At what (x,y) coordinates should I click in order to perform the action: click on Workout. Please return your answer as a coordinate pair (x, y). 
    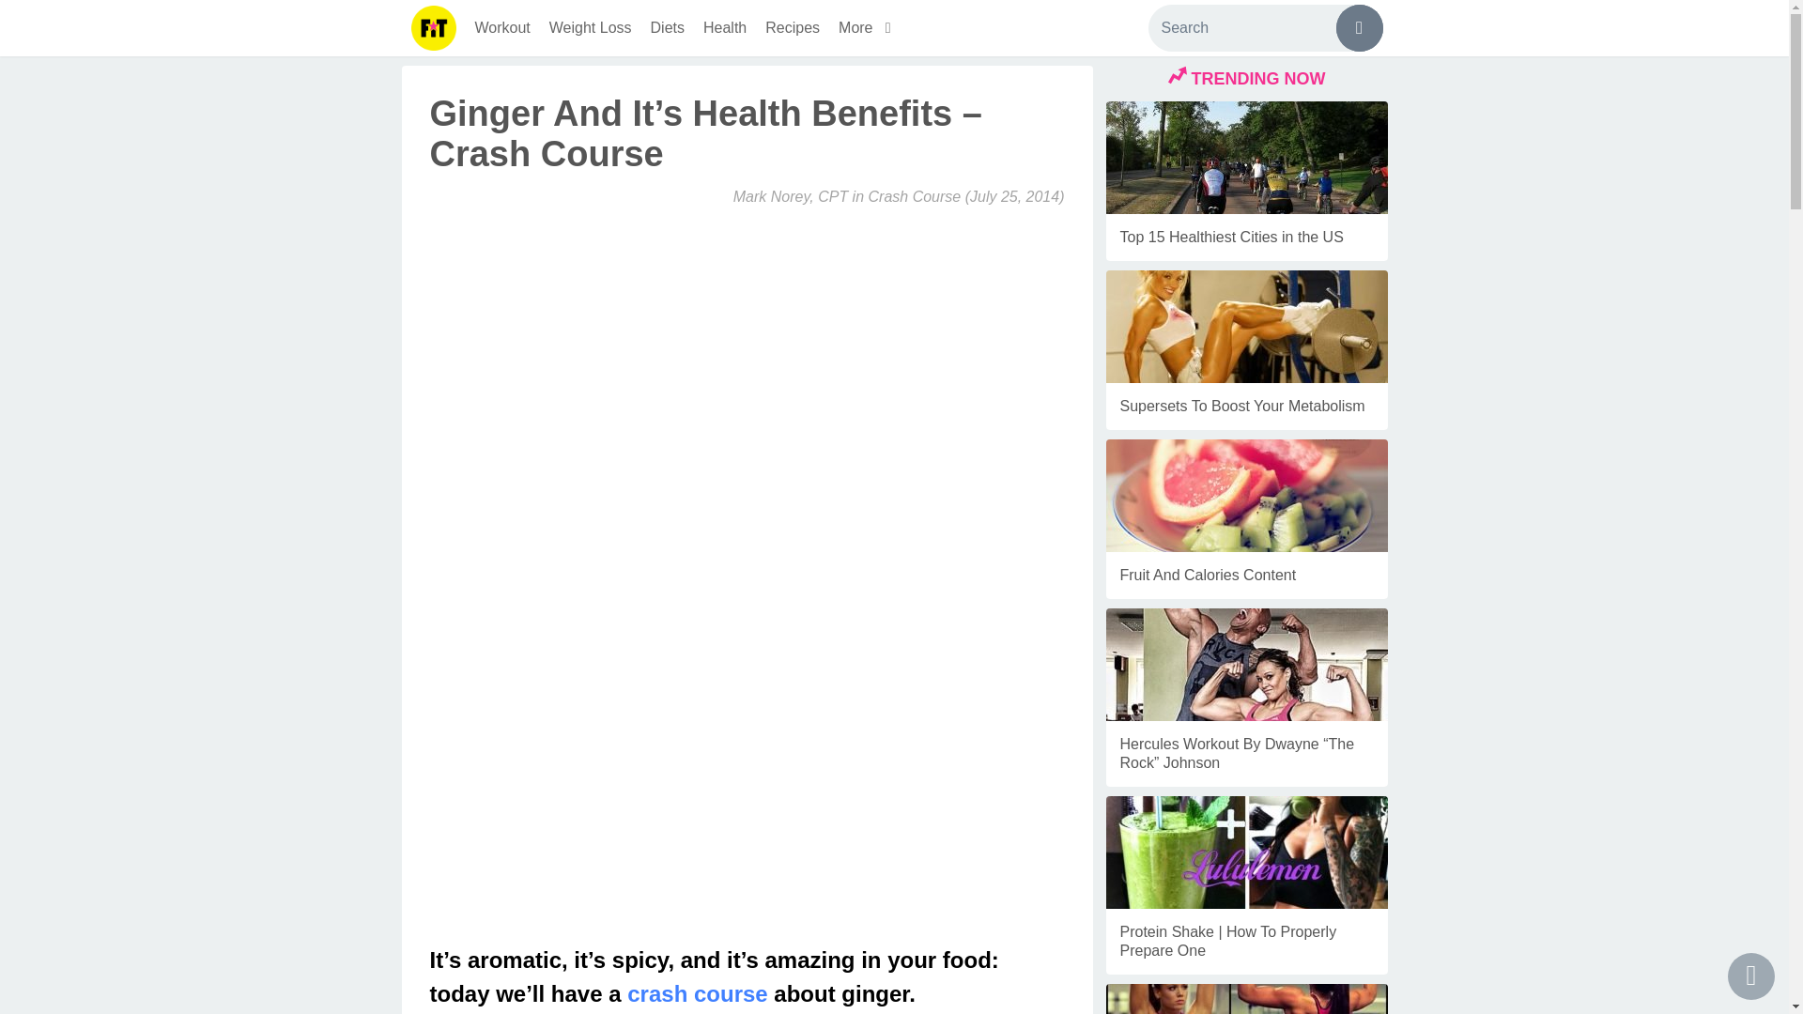
    Looking at the image, I should click on (501, 28).